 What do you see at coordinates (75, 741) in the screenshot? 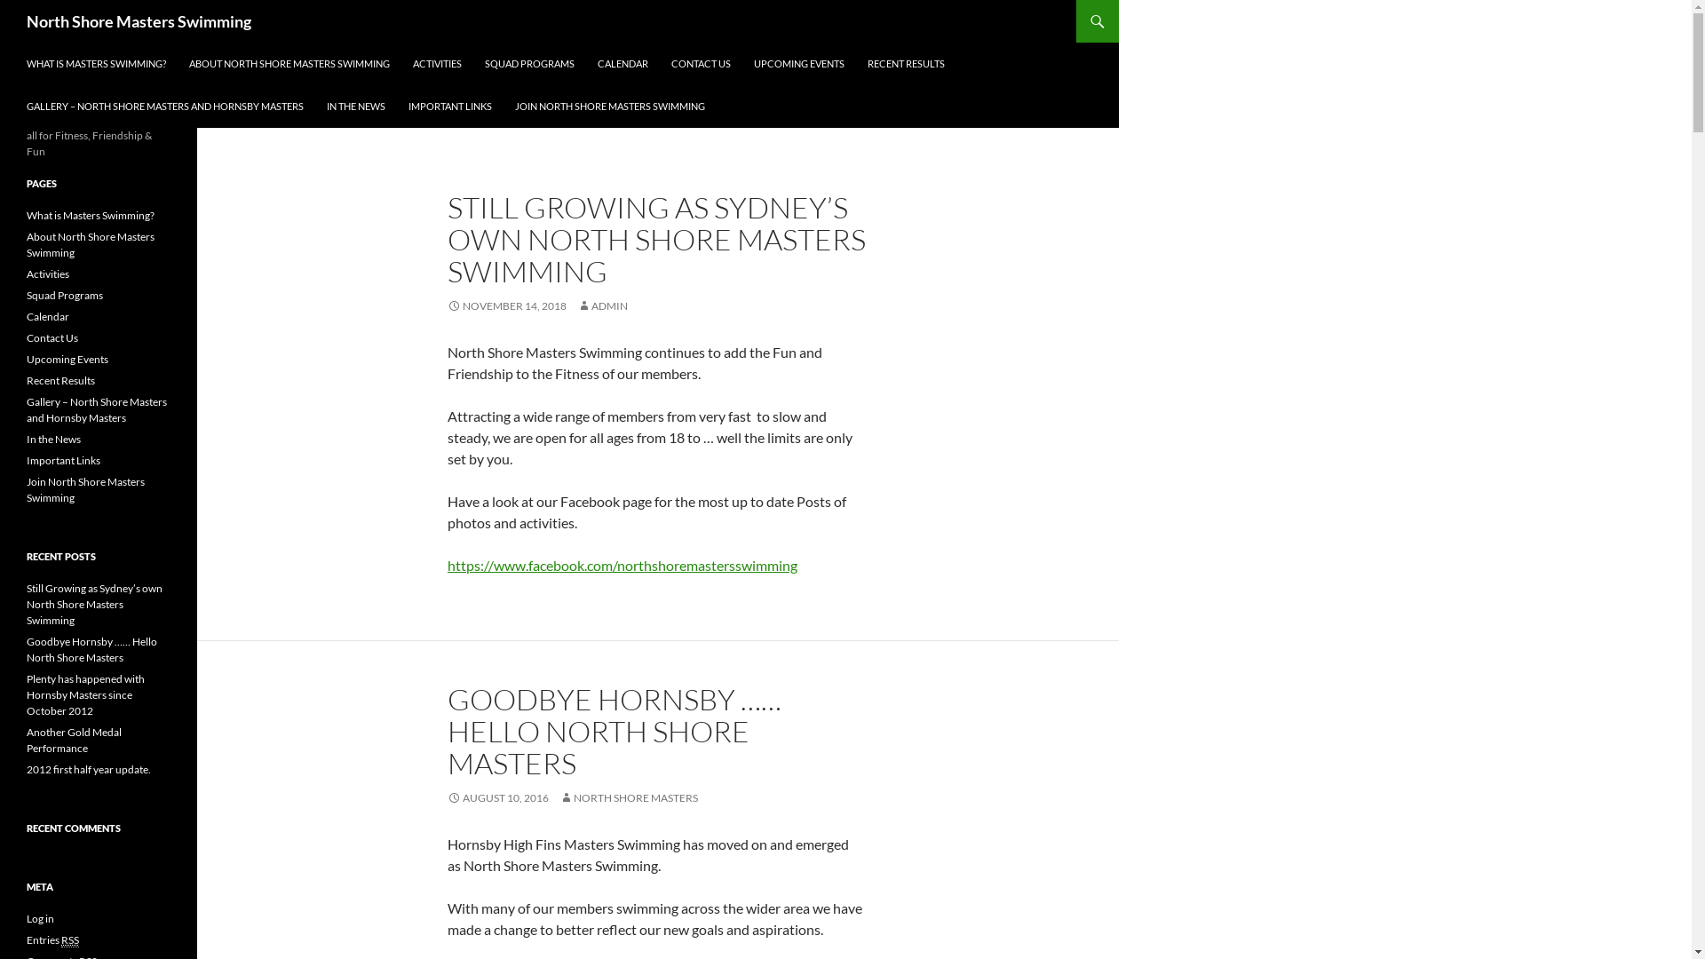
I see `Another Gold Medal Performance` at bounding box center [75, 741].